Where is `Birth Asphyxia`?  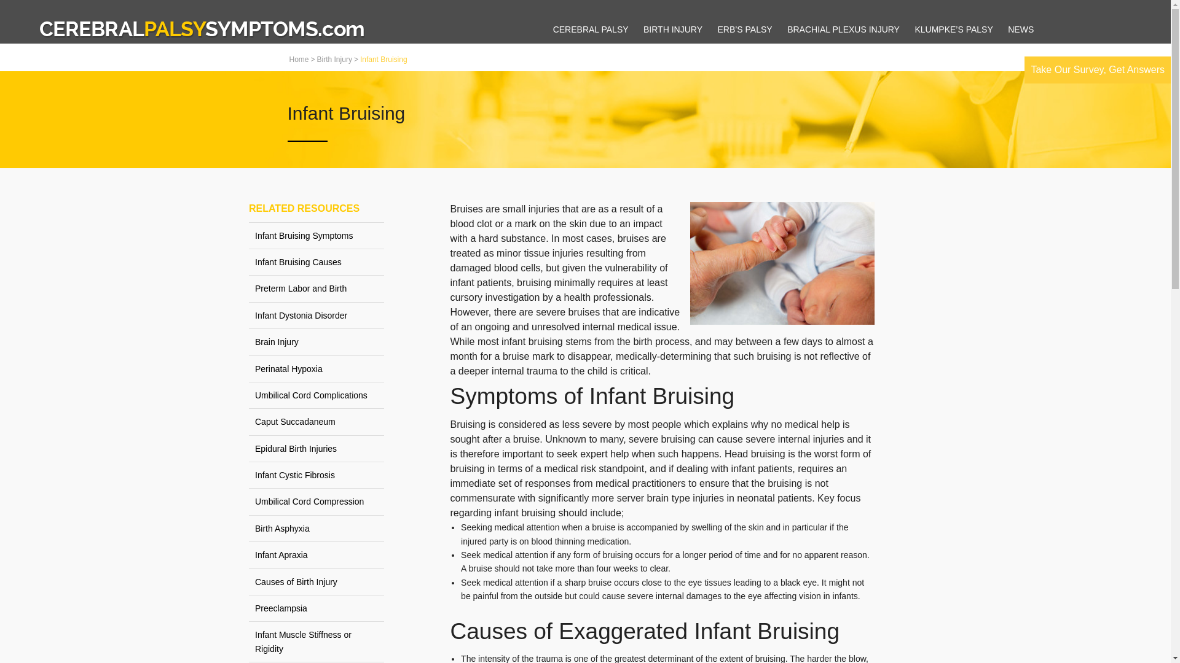 Birth Asphyxia is located at coordinates (317, 529).